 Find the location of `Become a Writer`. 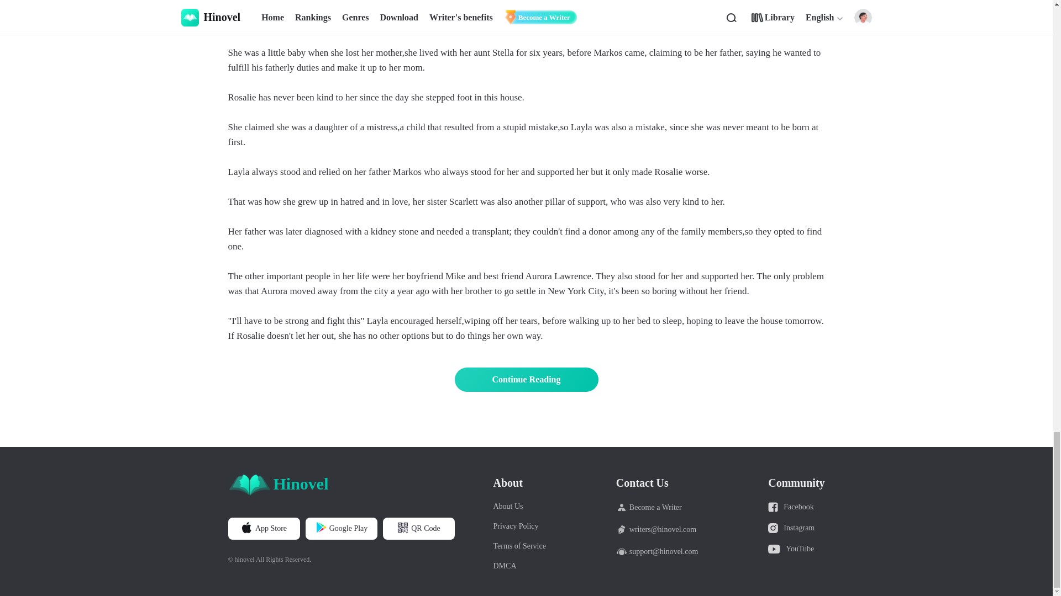

Become a Writer is located at coordinates (657, 508).